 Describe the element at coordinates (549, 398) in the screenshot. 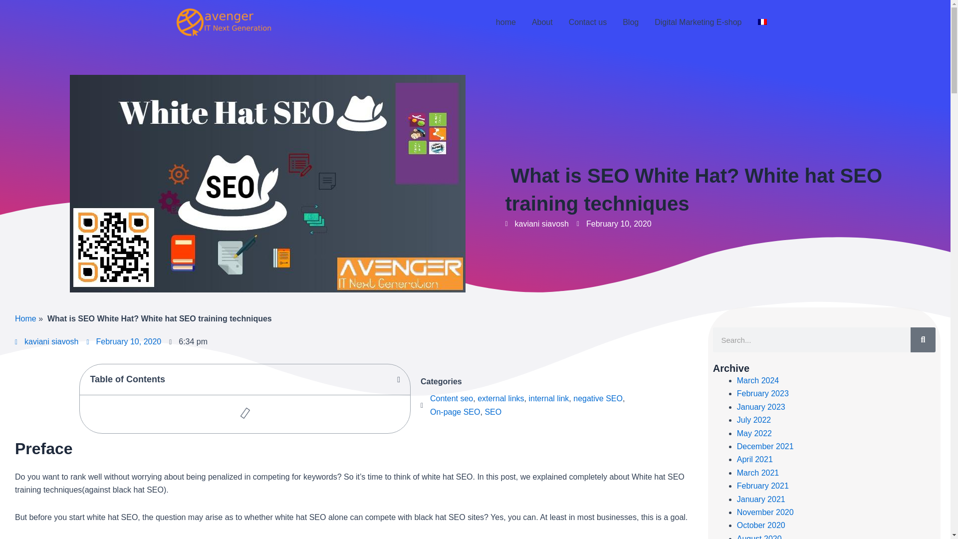

I see `internal link` at that location.